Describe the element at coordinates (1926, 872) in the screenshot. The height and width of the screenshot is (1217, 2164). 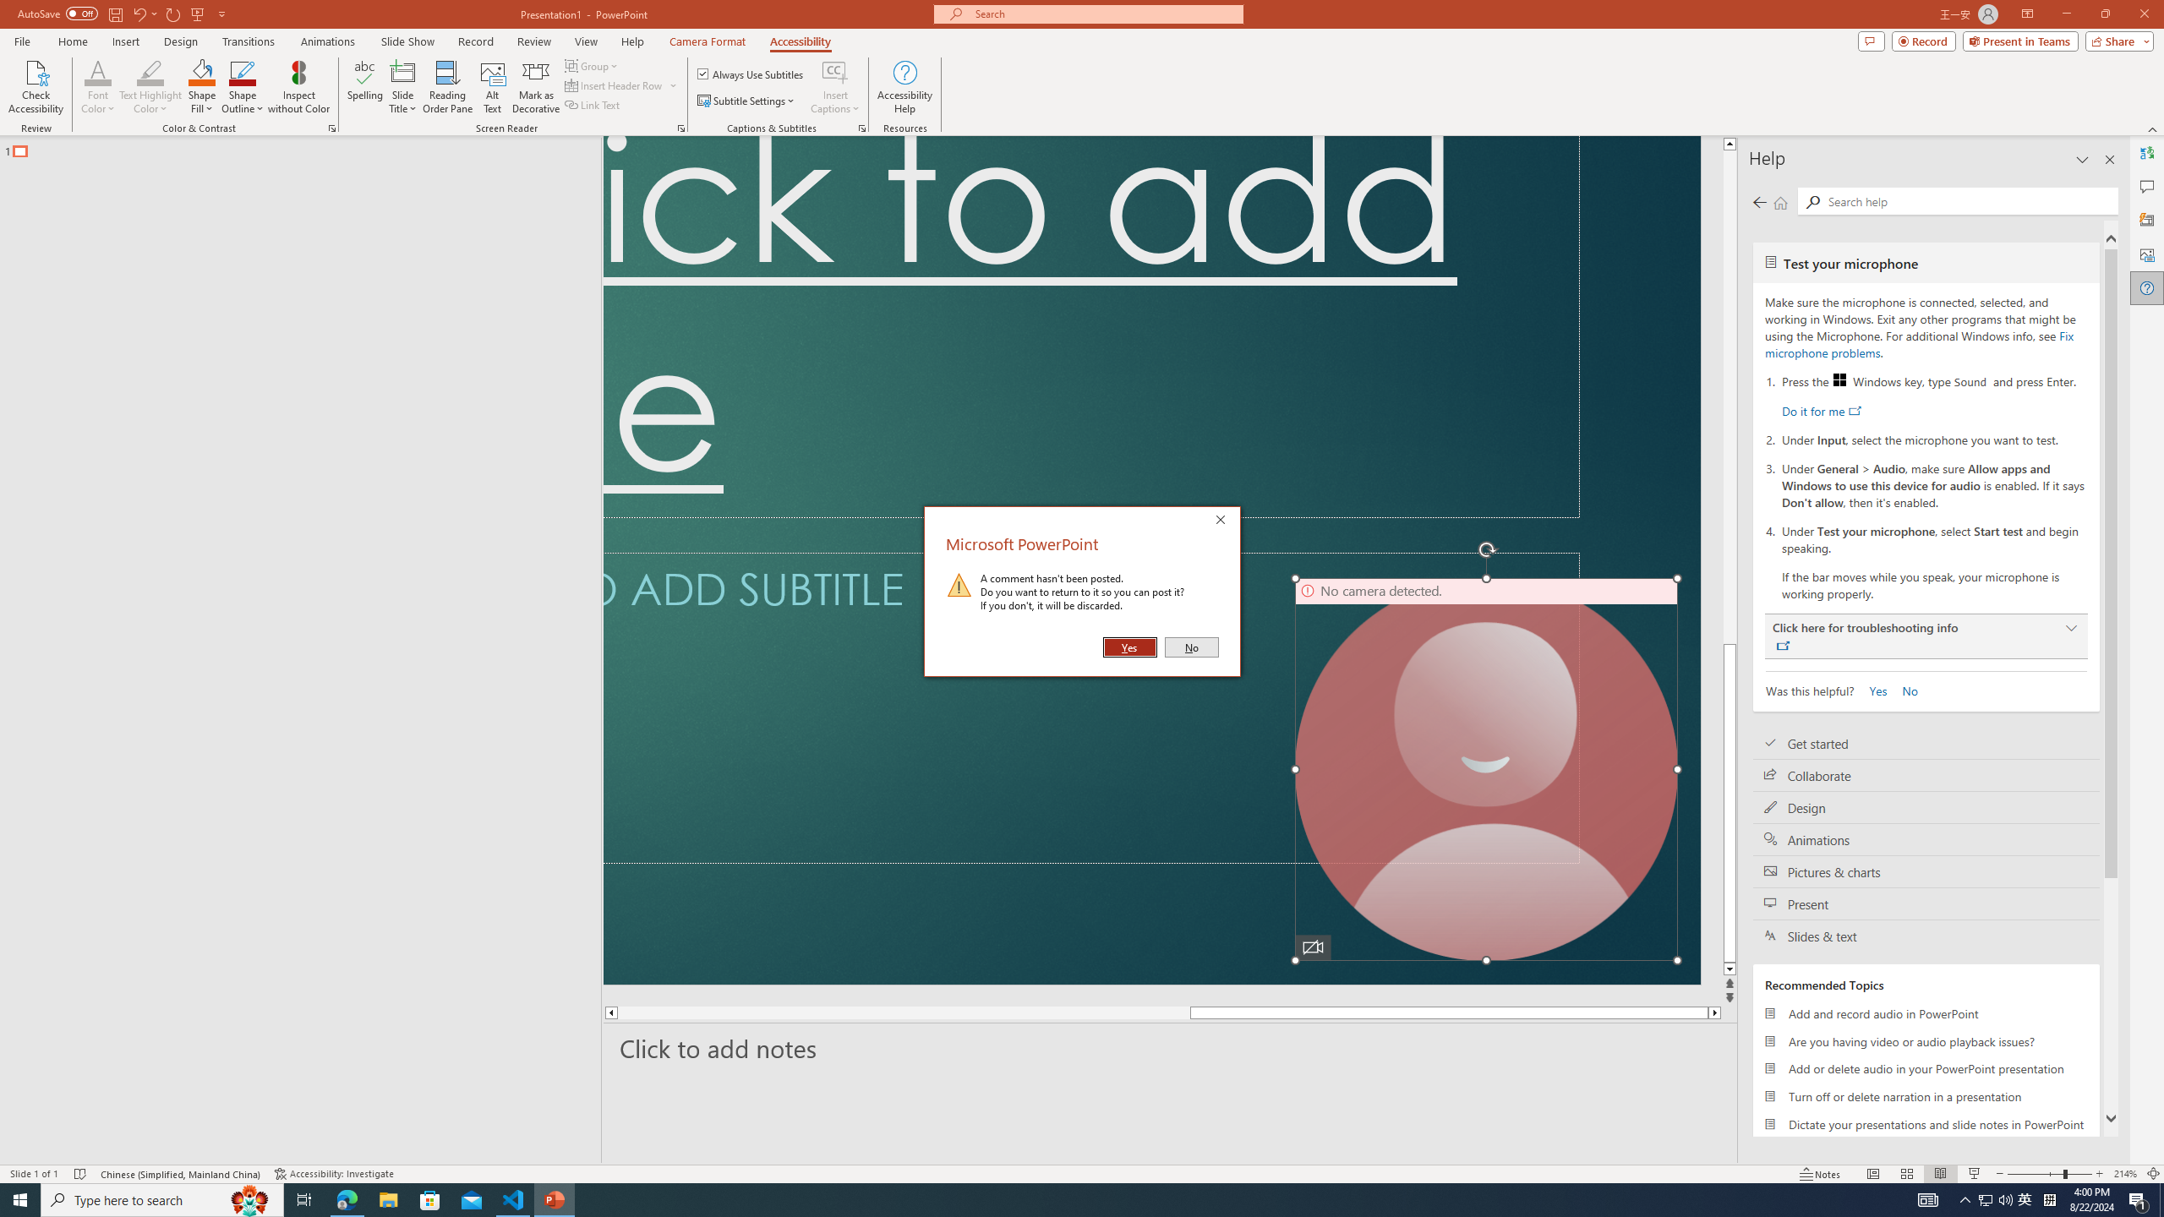
I see `Pictures & charts` at that location.